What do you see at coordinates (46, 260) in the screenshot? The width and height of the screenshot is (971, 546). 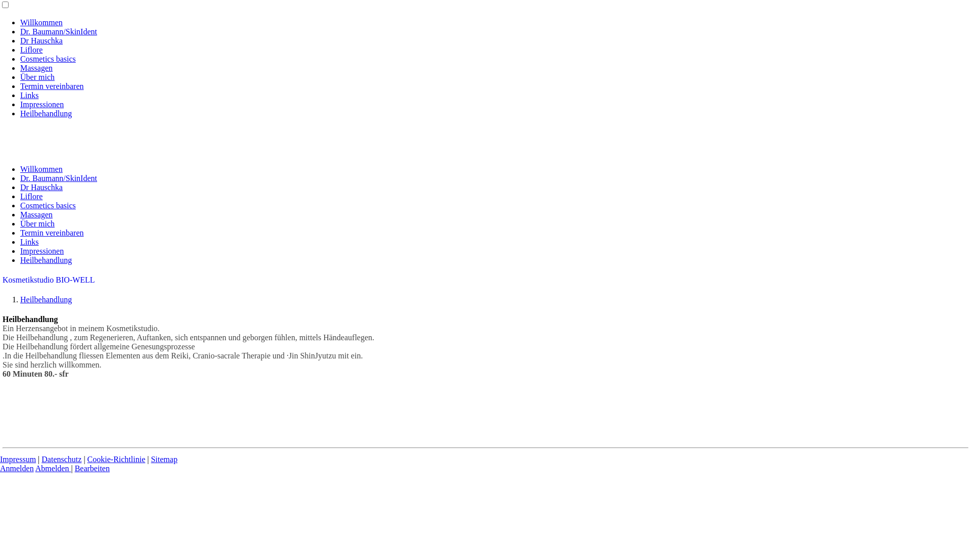 I see `Heilbehandlung` at bounding box center [46, 260].